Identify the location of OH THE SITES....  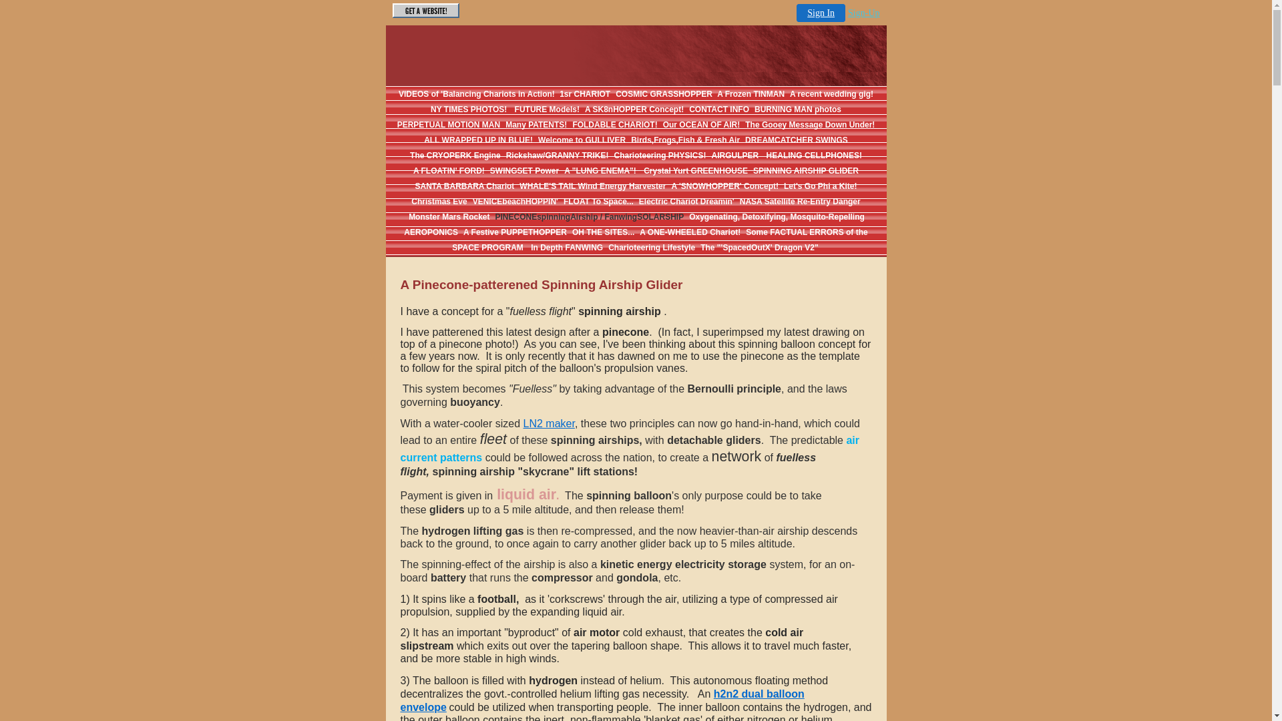
(604, 232).